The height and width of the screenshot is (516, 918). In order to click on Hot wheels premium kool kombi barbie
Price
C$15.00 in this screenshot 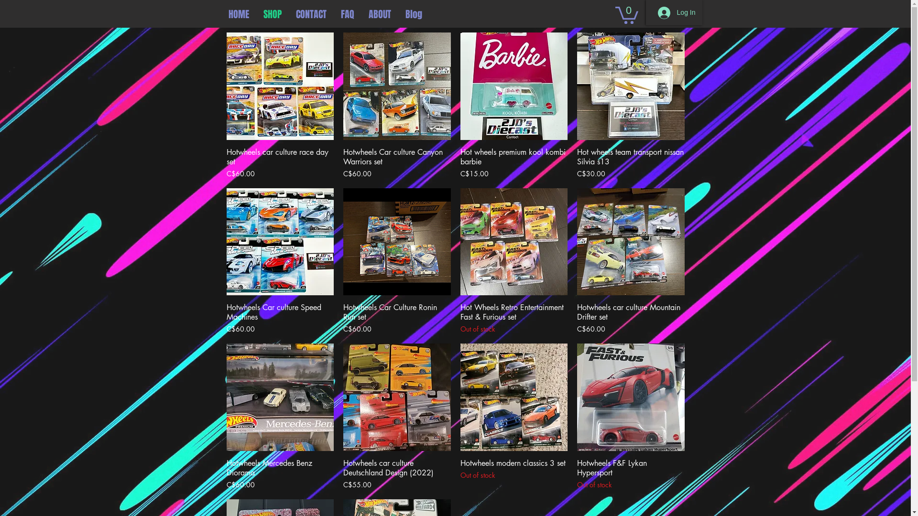, I will do `click(514, 163)`.